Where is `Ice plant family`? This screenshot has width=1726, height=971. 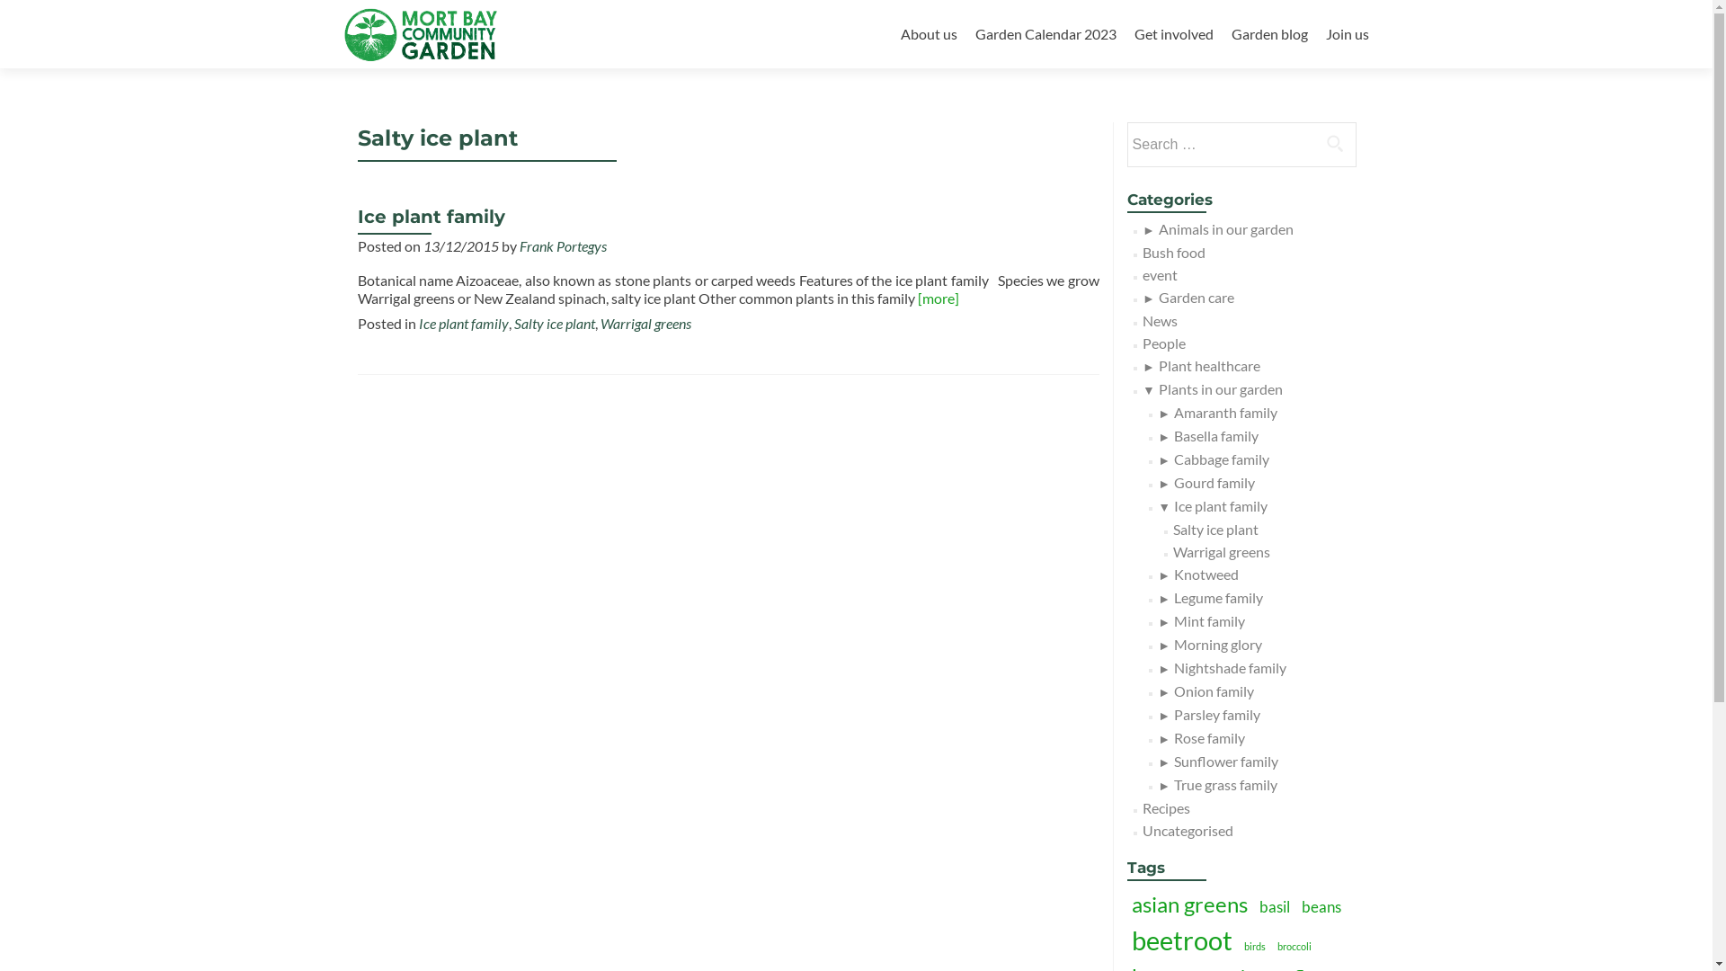 Ice plant family is located at coordinates (464, 324).